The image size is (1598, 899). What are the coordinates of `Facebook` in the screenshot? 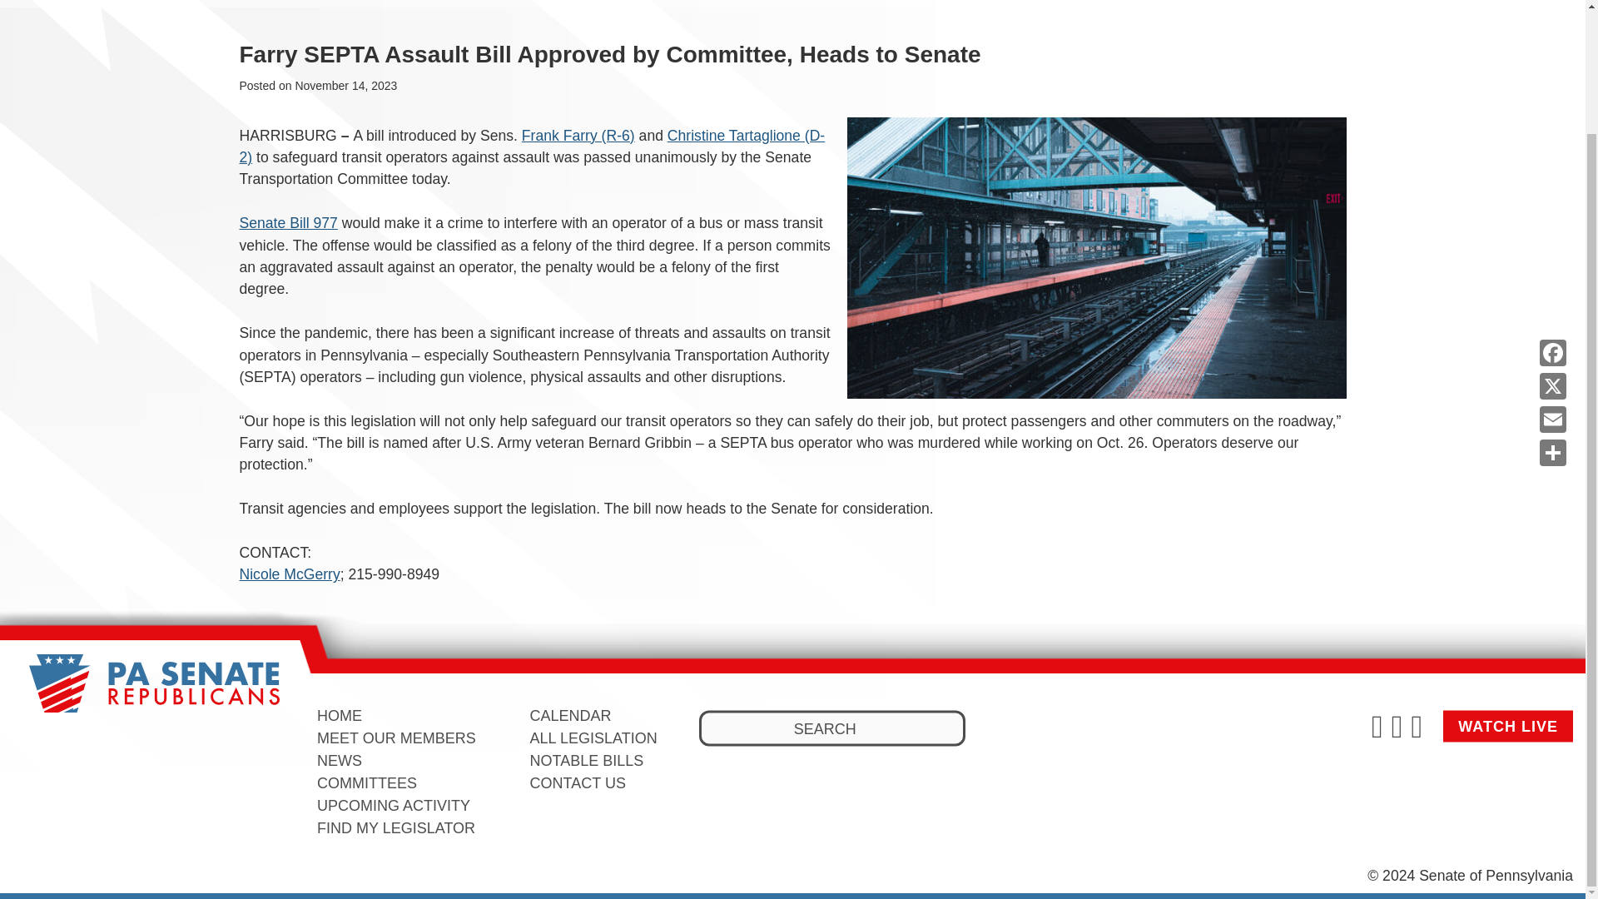 It's located at (1552, 206).